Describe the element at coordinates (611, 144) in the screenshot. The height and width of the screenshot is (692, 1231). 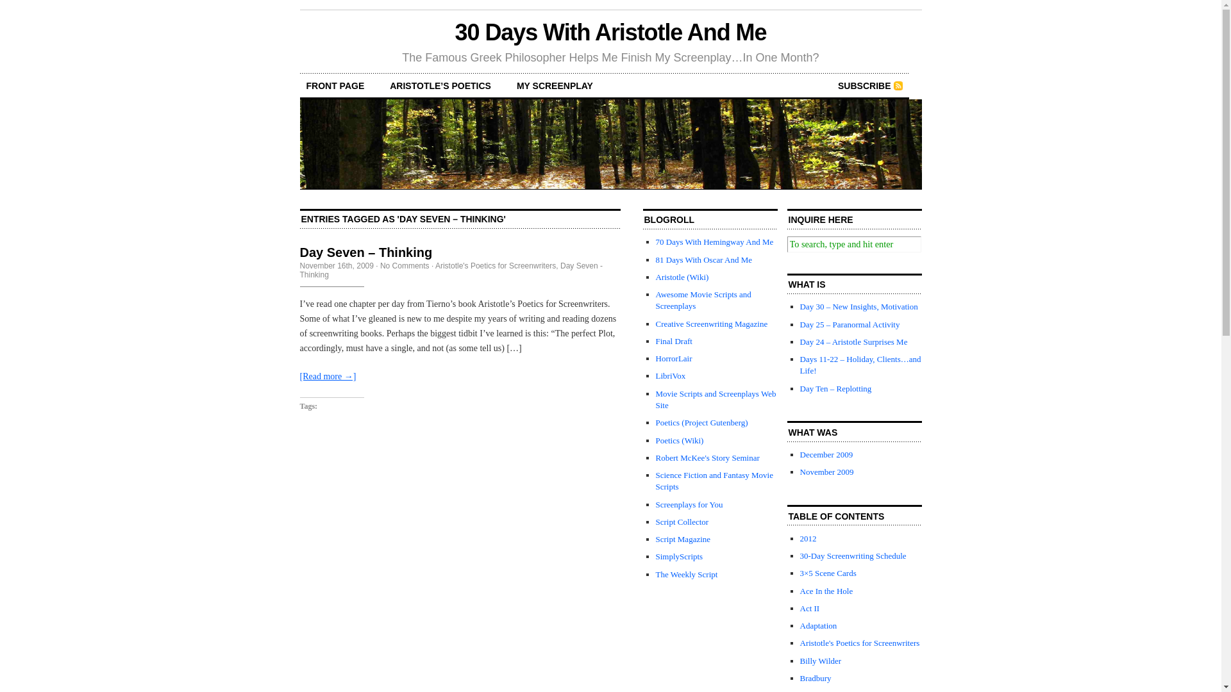
I see `30 Days With Aristotle And Me header image 4` at that location.